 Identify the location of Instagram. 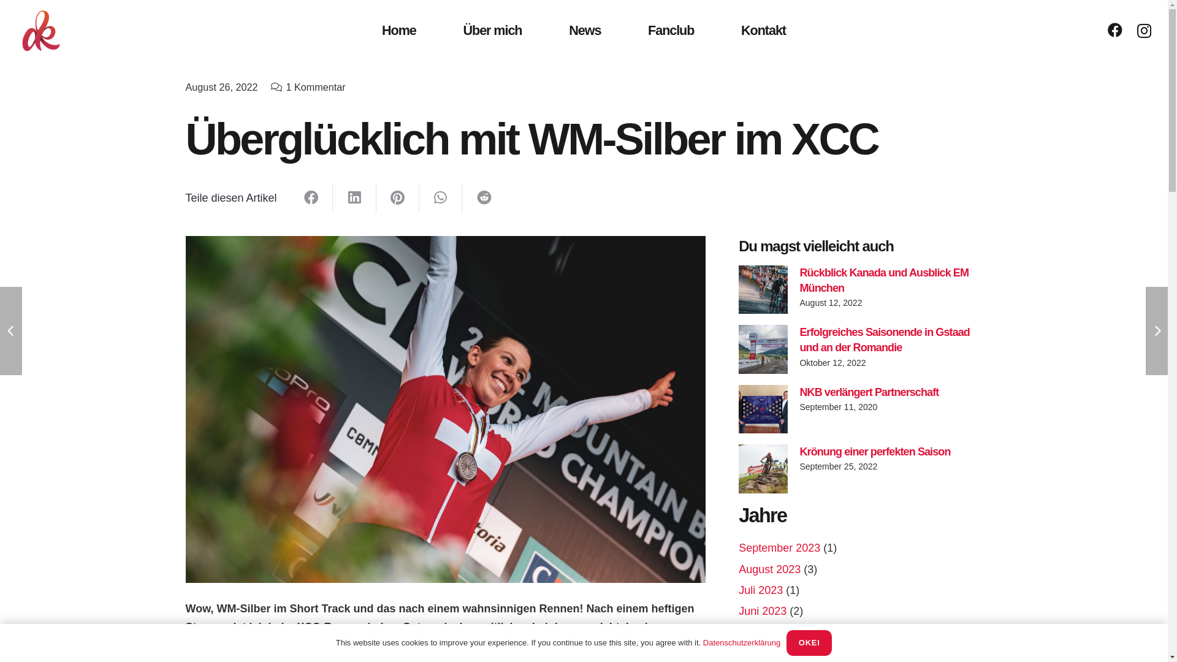
(225, 596).